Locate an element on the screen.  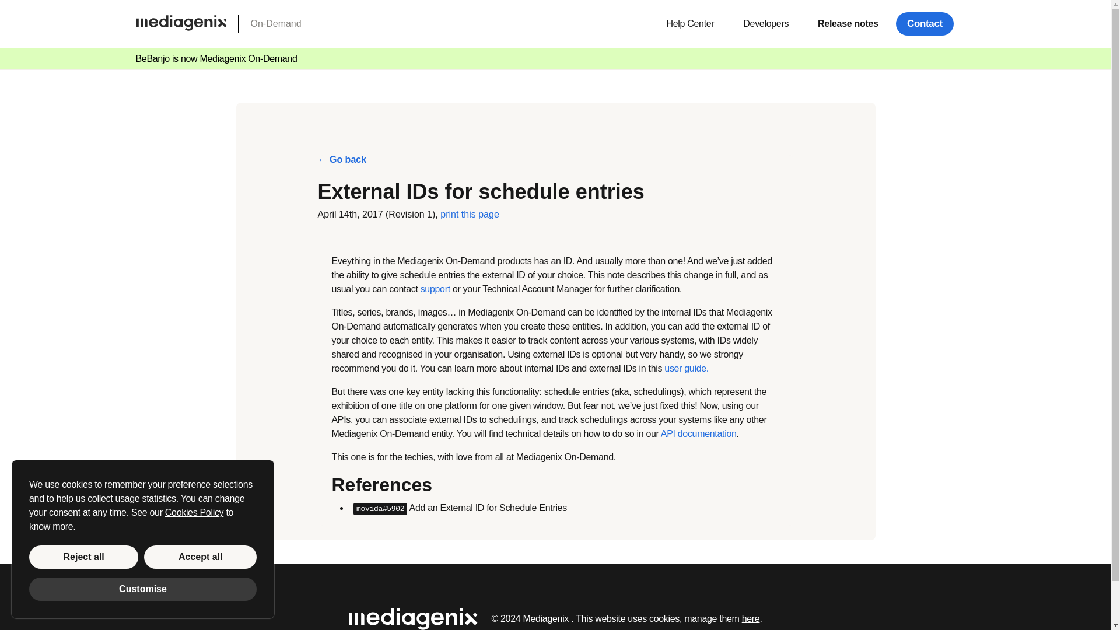
support is located at coordinates (435, 289).